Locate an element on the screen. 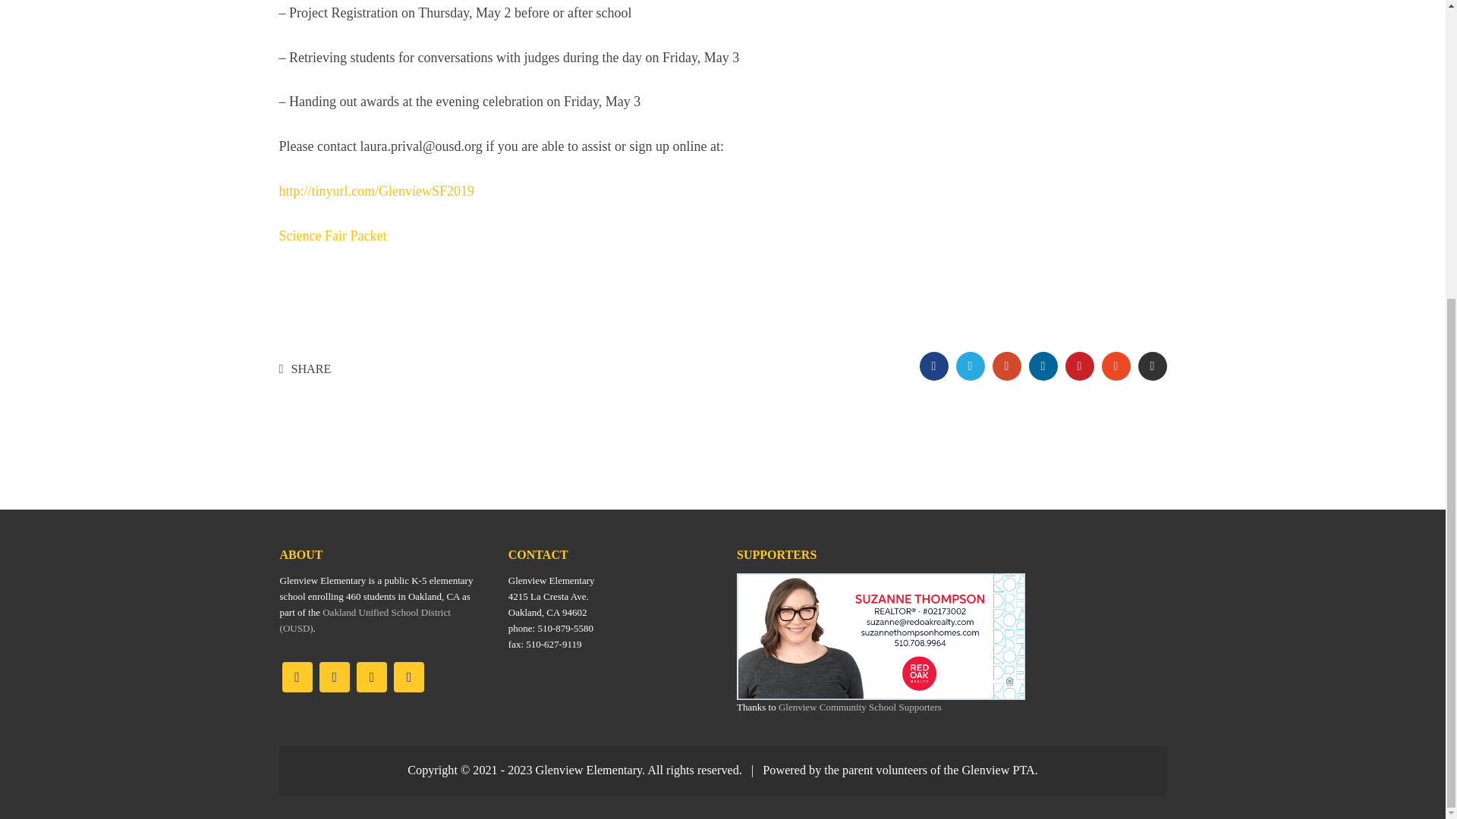 Image resolution: width=1457 pixels, height=819 pixels. Twitter is located at coordinates (408, 676).